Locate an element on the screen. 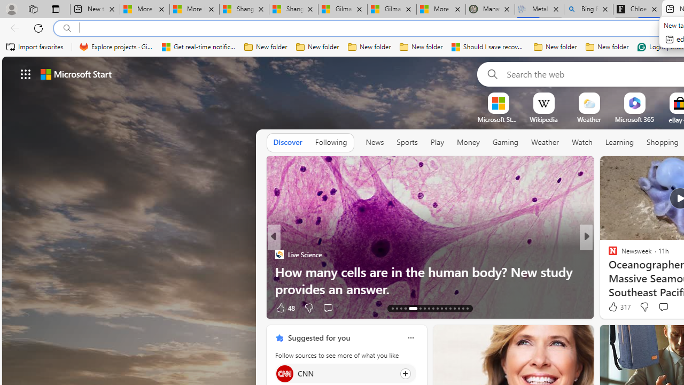 The image size is (684, 385). 60 Like is located at coordinates (614, 307).